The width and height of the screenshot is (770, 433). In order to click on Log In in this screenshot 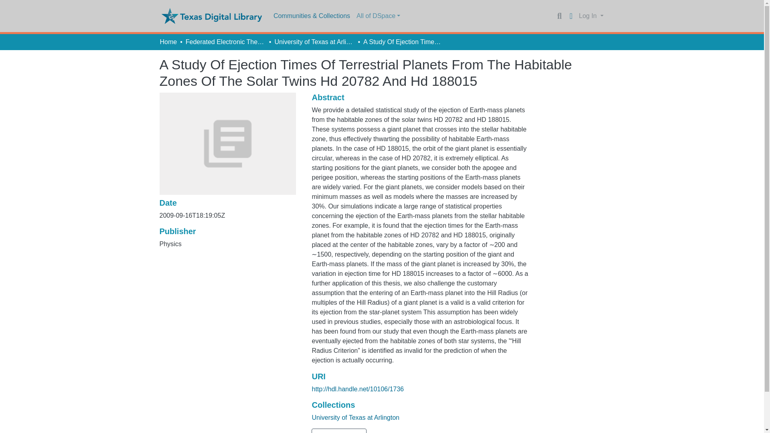, I will do `click(591, 16)`.